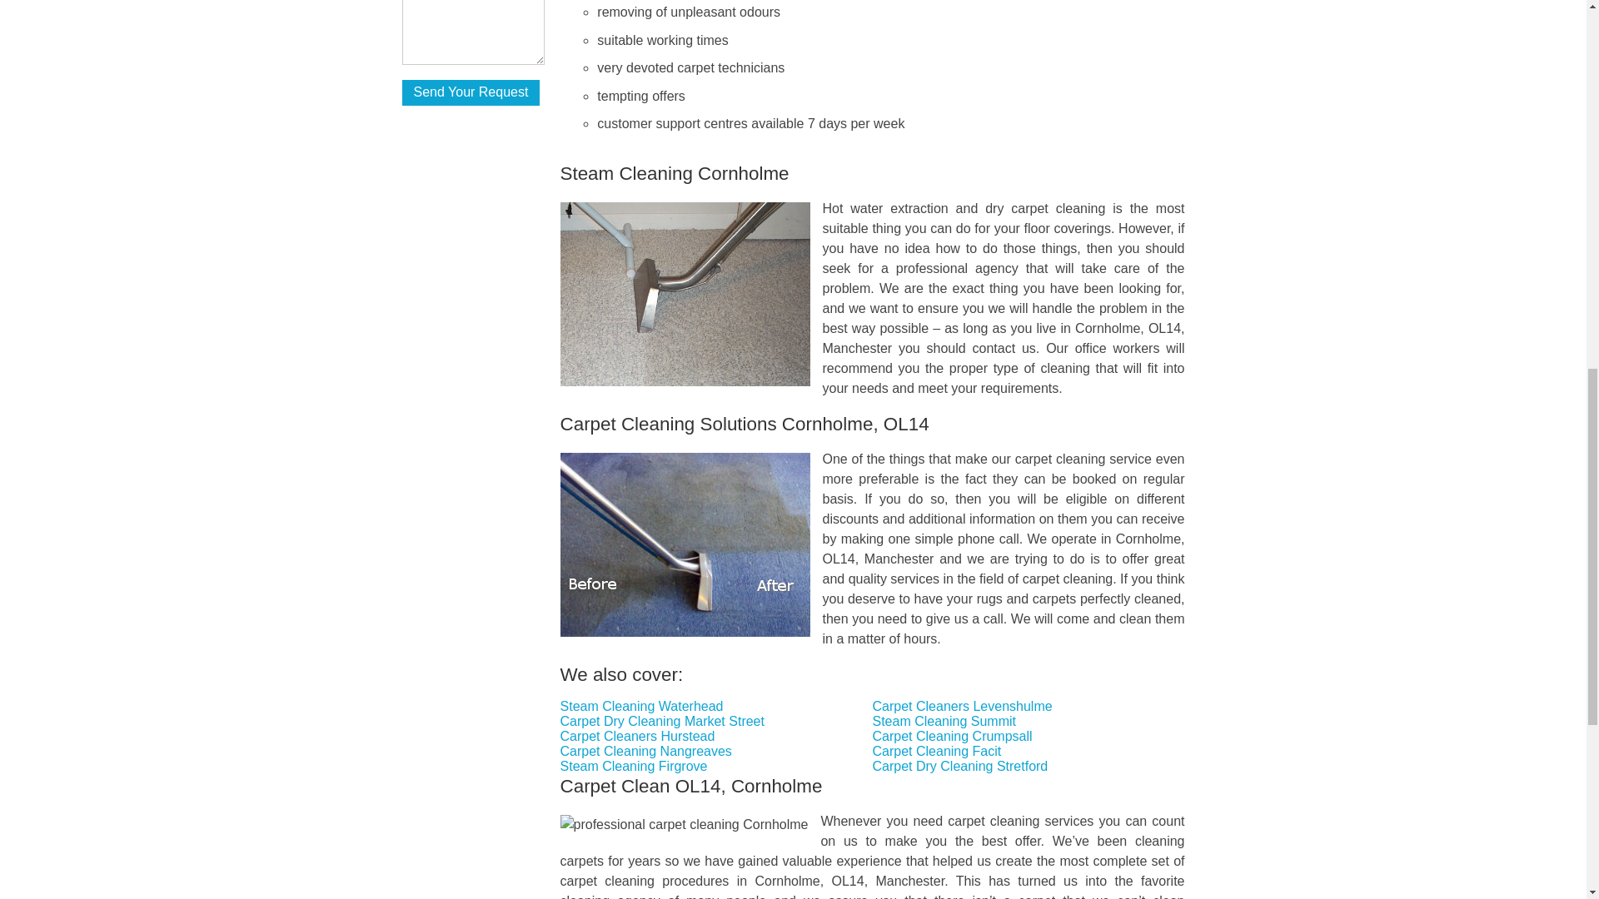 This screenshot has height=899, width=1599. Describe the element at coordinates (635, 766) in the screenshot. I see `OL16 Steam Cleaning Firgrove` at that location.